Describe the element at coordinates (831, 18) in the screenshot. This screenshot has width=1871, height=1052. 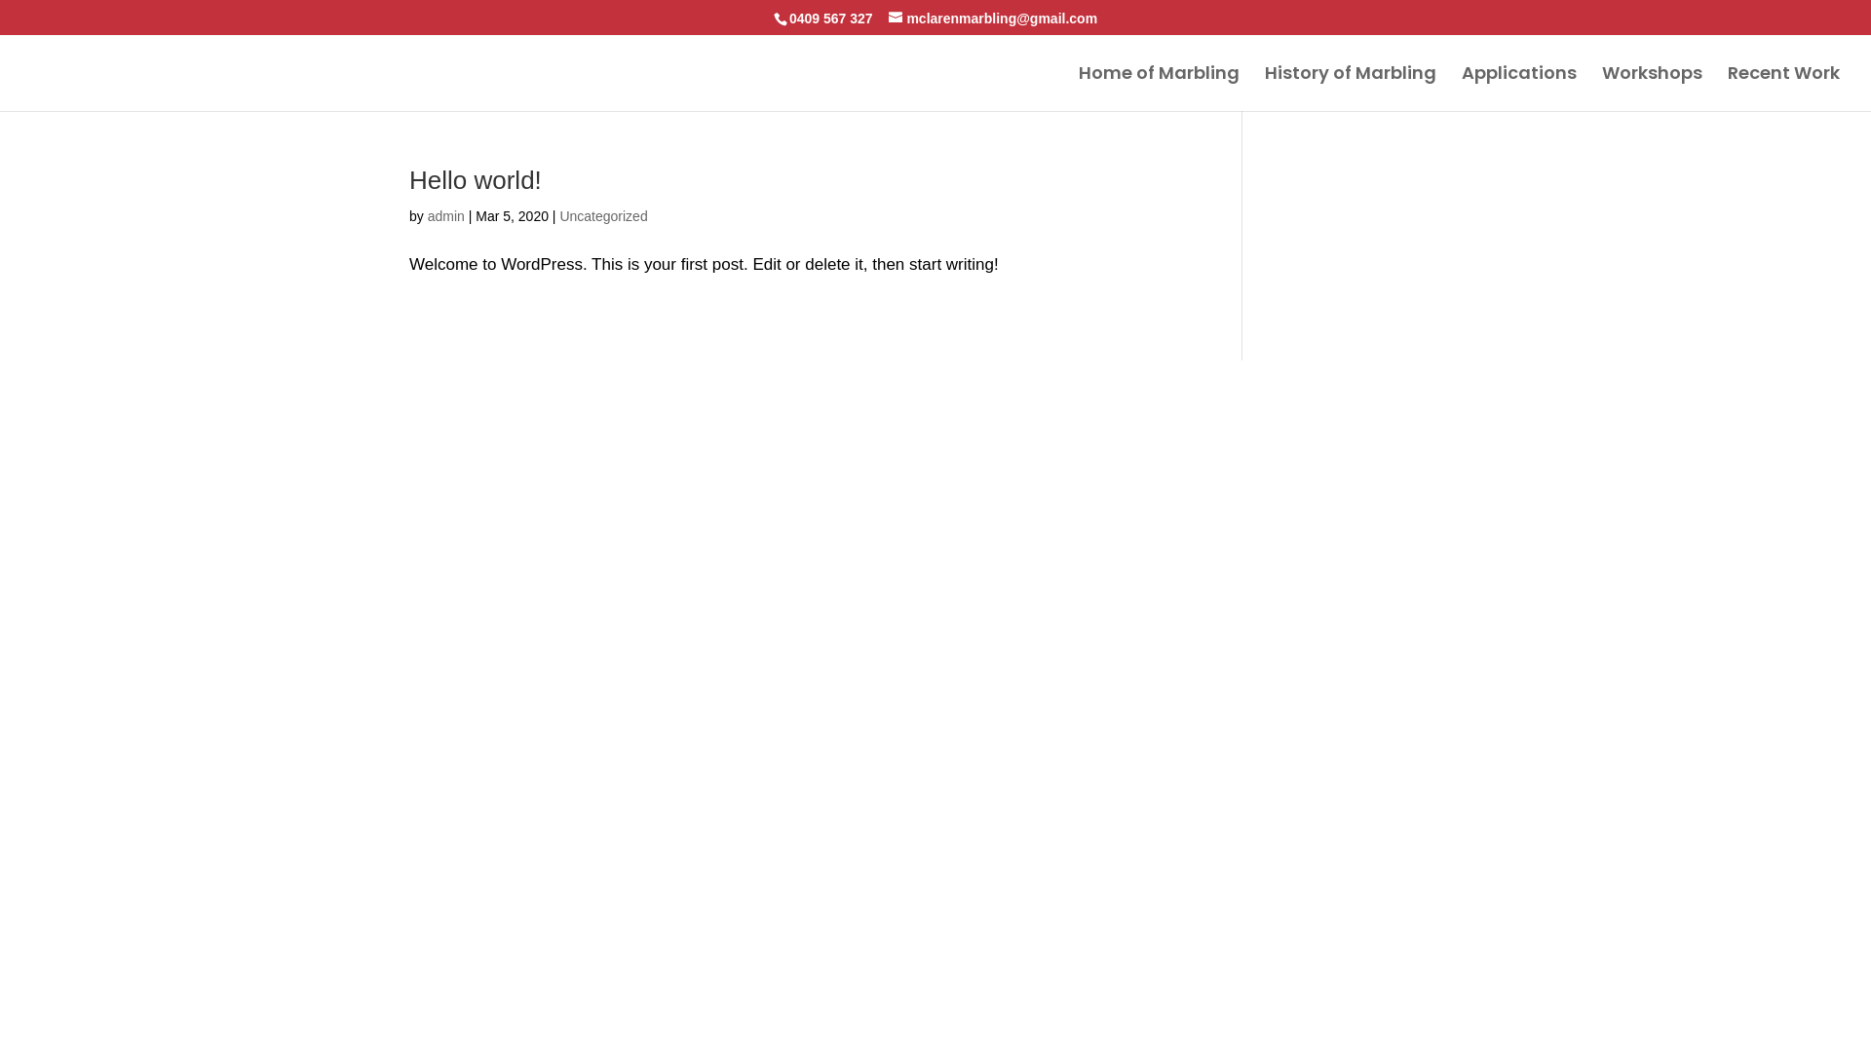
I see `0409 567 327` at that location.